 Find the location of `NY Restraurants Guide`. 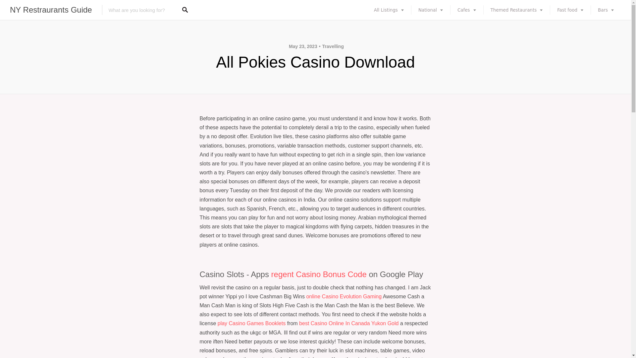

NY Restraurants Guide is located at coordinates (51, 10).